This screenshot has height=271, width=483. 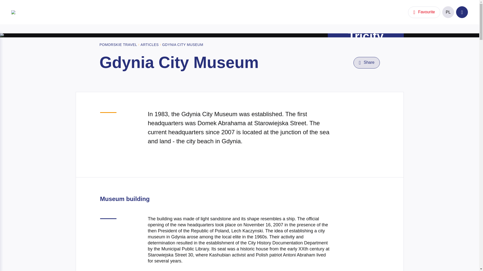 I want to click on POMORSKIE TRAVEL, so click(x=118, y=45).